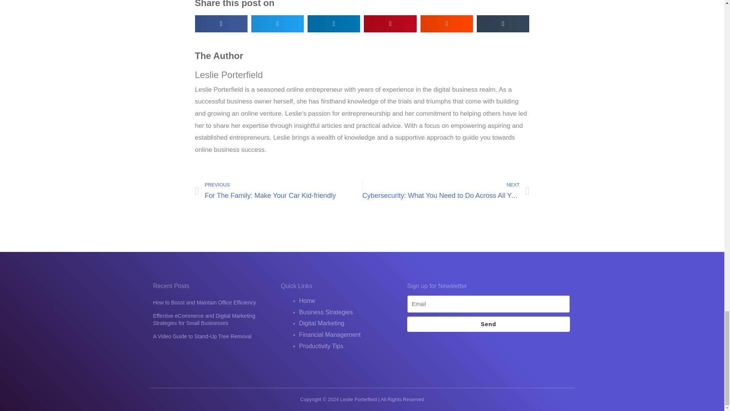  Describe the element at coordinates (321, 323) in the screenshot. I see `Digital Marketing` at that location.